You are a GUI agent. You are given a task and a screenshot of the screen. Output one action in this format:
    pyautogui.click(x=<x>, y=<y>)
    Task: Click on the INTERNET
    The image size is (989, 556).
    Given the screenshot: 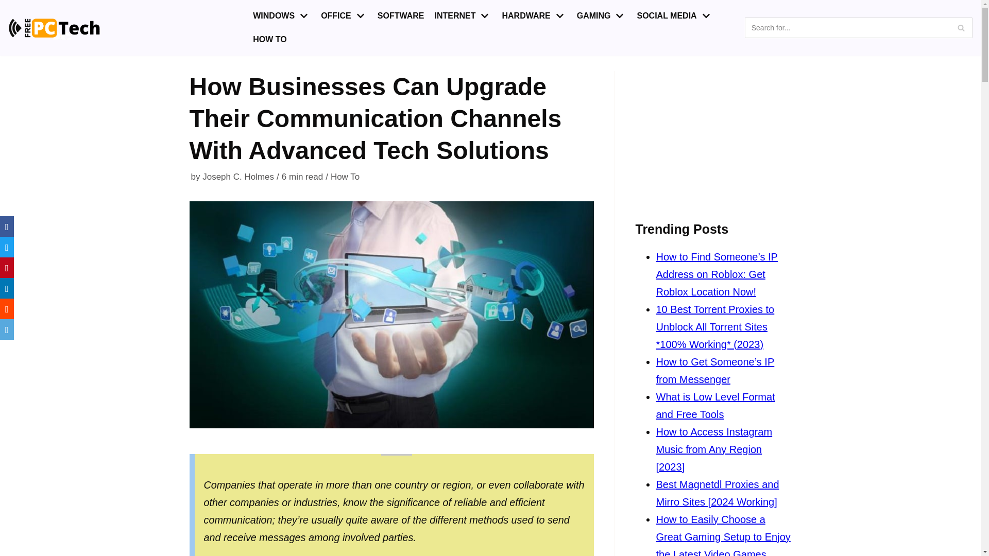 What is the action you would take?
    pyautogui.click(x=463, y=16)
    